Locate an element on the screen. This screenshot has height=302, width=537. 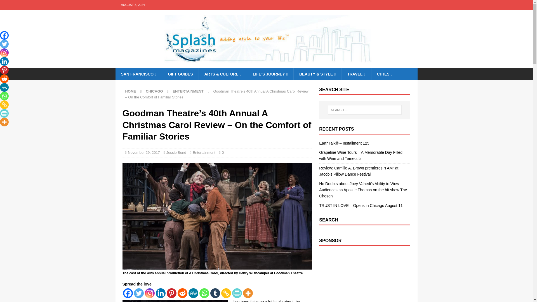
Instagram is located at coordinates (150, 293).